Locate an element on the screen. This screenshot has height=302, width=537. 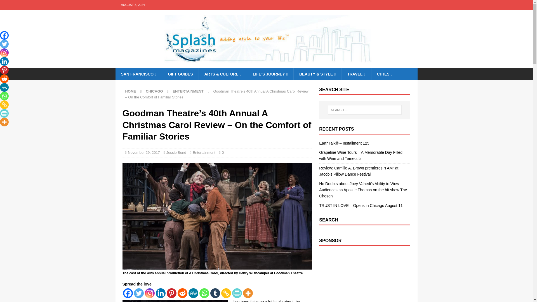
Instagram is located at coordinates (150, 293).